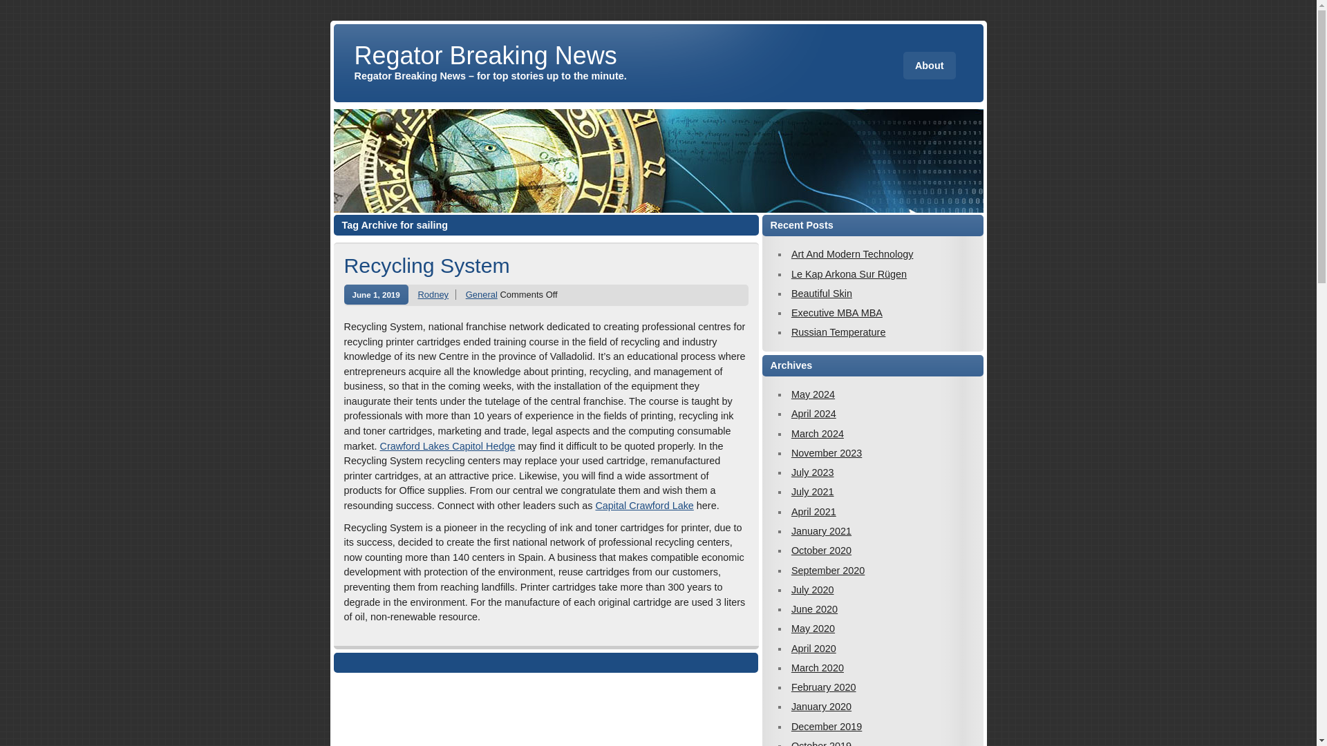 Image resolution: width=1327 pixels, height=746 pixels. Describe the element at coordinates (852, 254) in the screenshot. I see `Art And Modern Technology` at that location.